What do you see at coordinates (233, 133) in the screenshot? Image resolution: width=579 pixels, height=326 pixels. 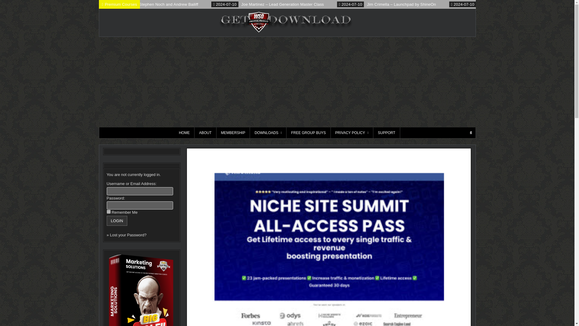 I see `MEMBERSHIP` at bounding box center [233, 133].